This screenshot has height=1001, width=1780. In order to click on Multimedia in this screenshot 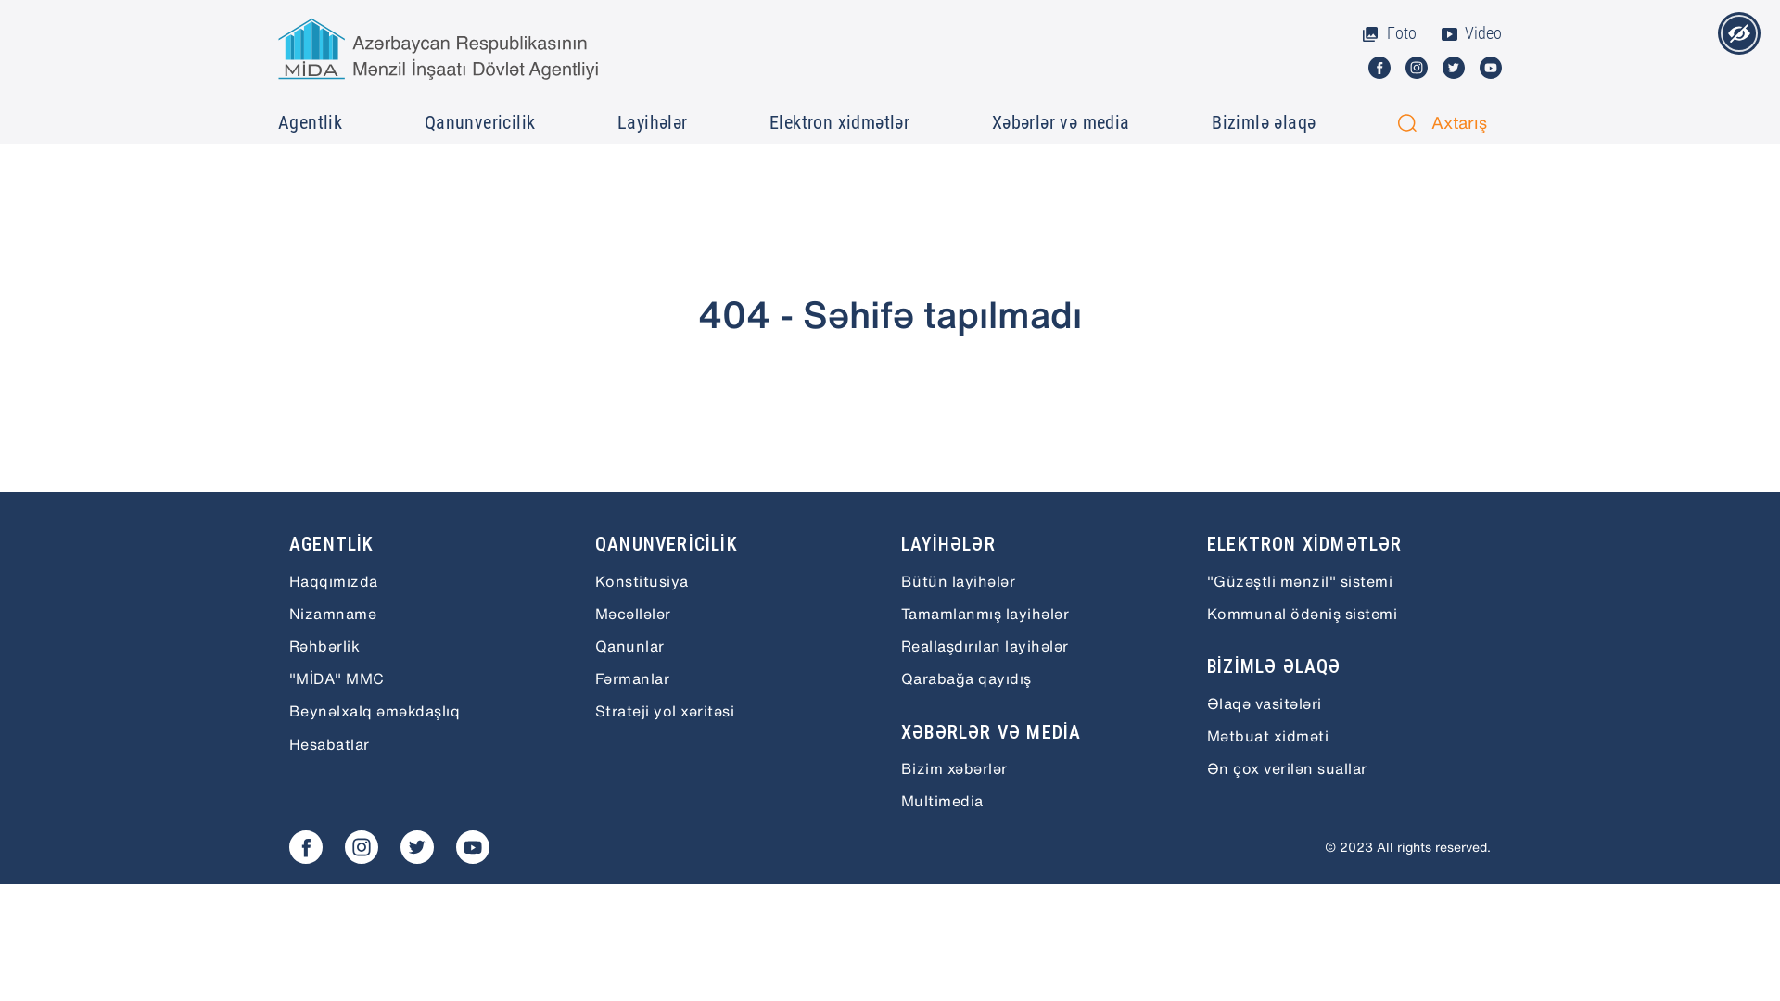, I will do `click(1043, 801)`.